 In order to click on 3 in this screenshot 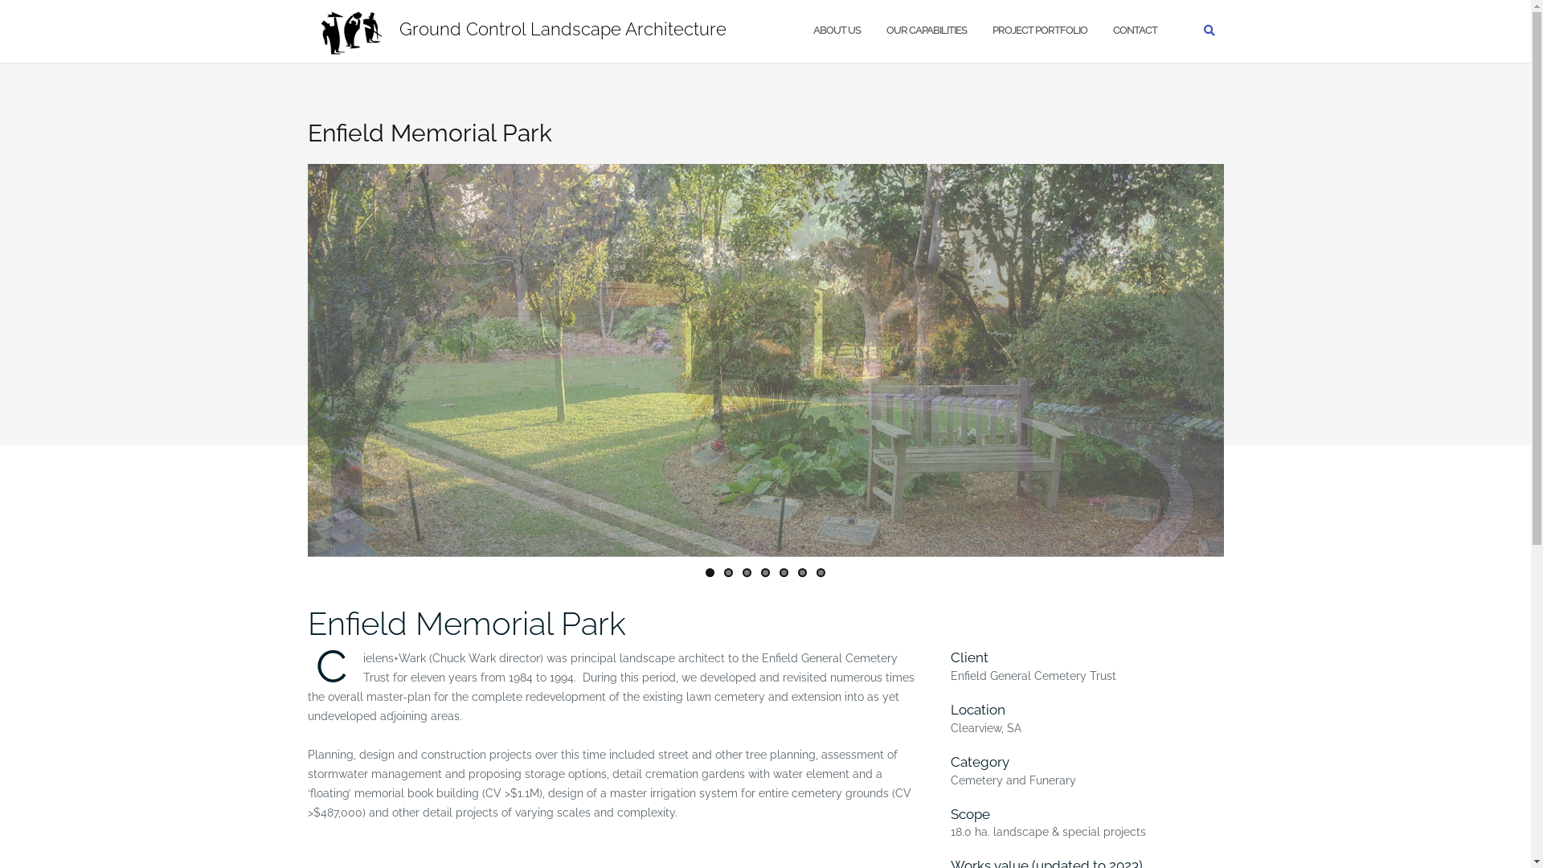, I will do `click(747, 572)`.